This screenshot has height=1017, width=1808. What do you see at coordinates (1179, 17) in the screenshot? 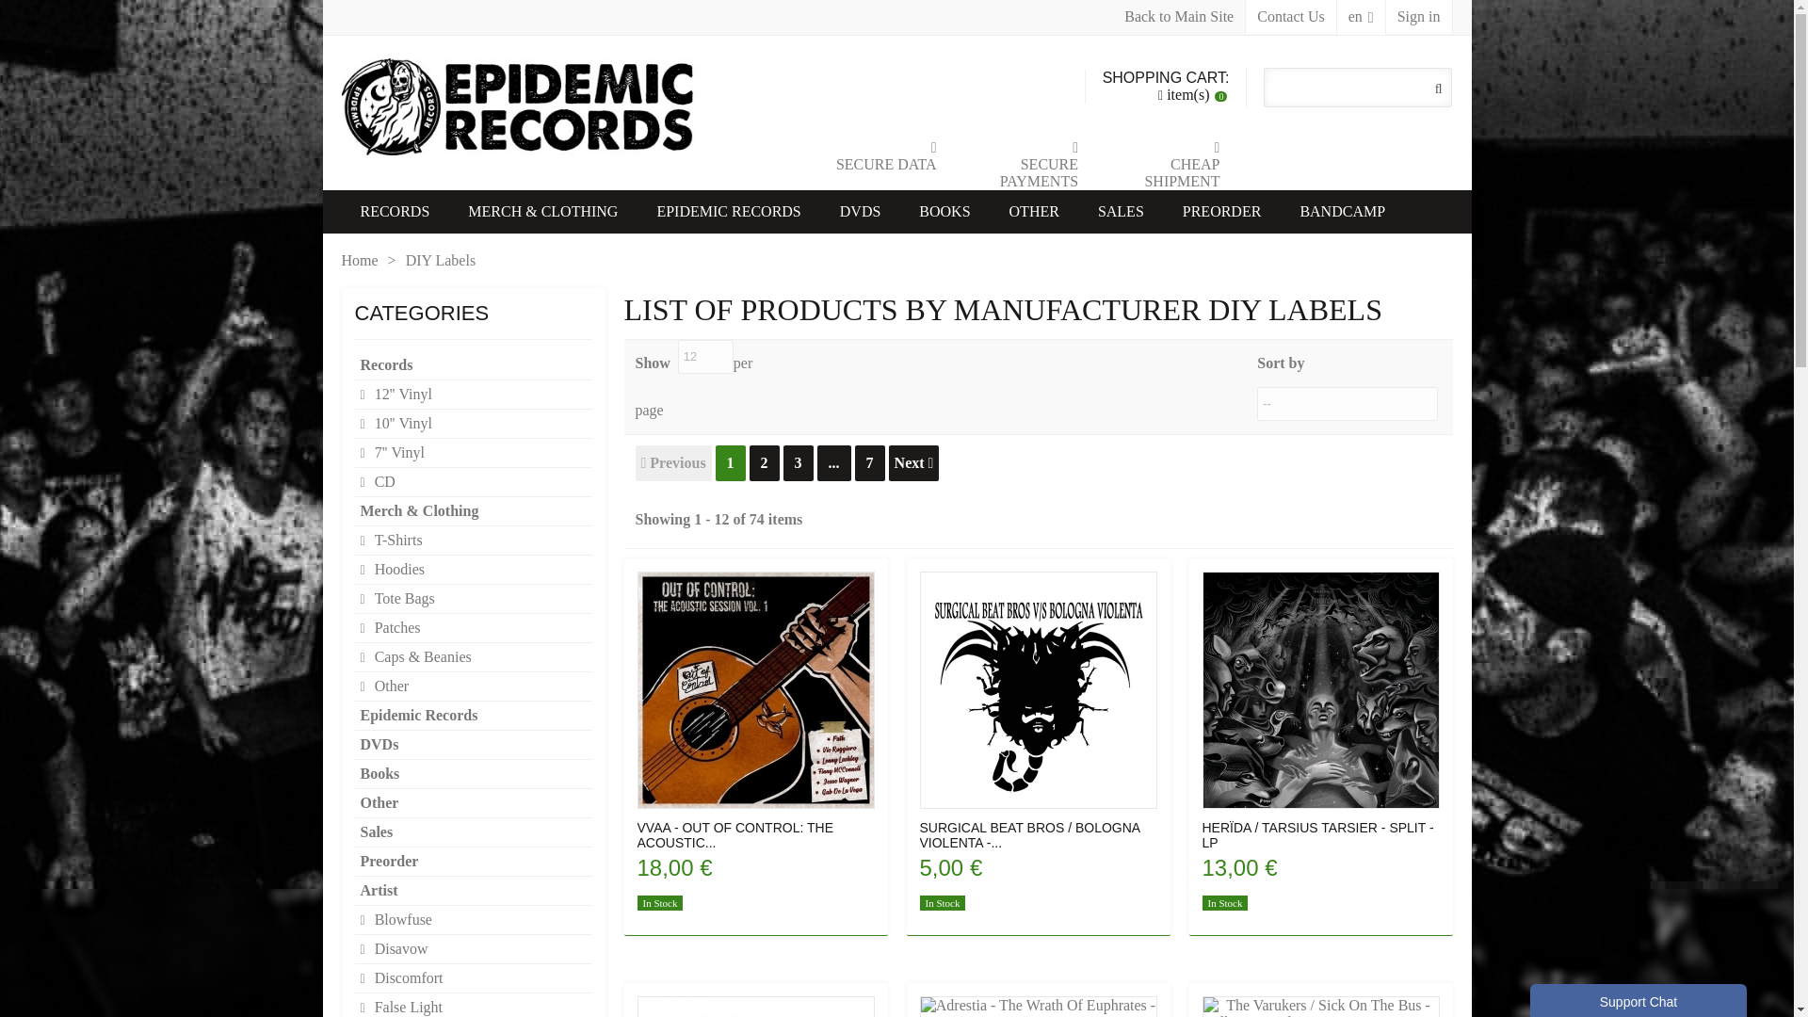
I see `Back to Main Site` at bounding box center [1179, 17].